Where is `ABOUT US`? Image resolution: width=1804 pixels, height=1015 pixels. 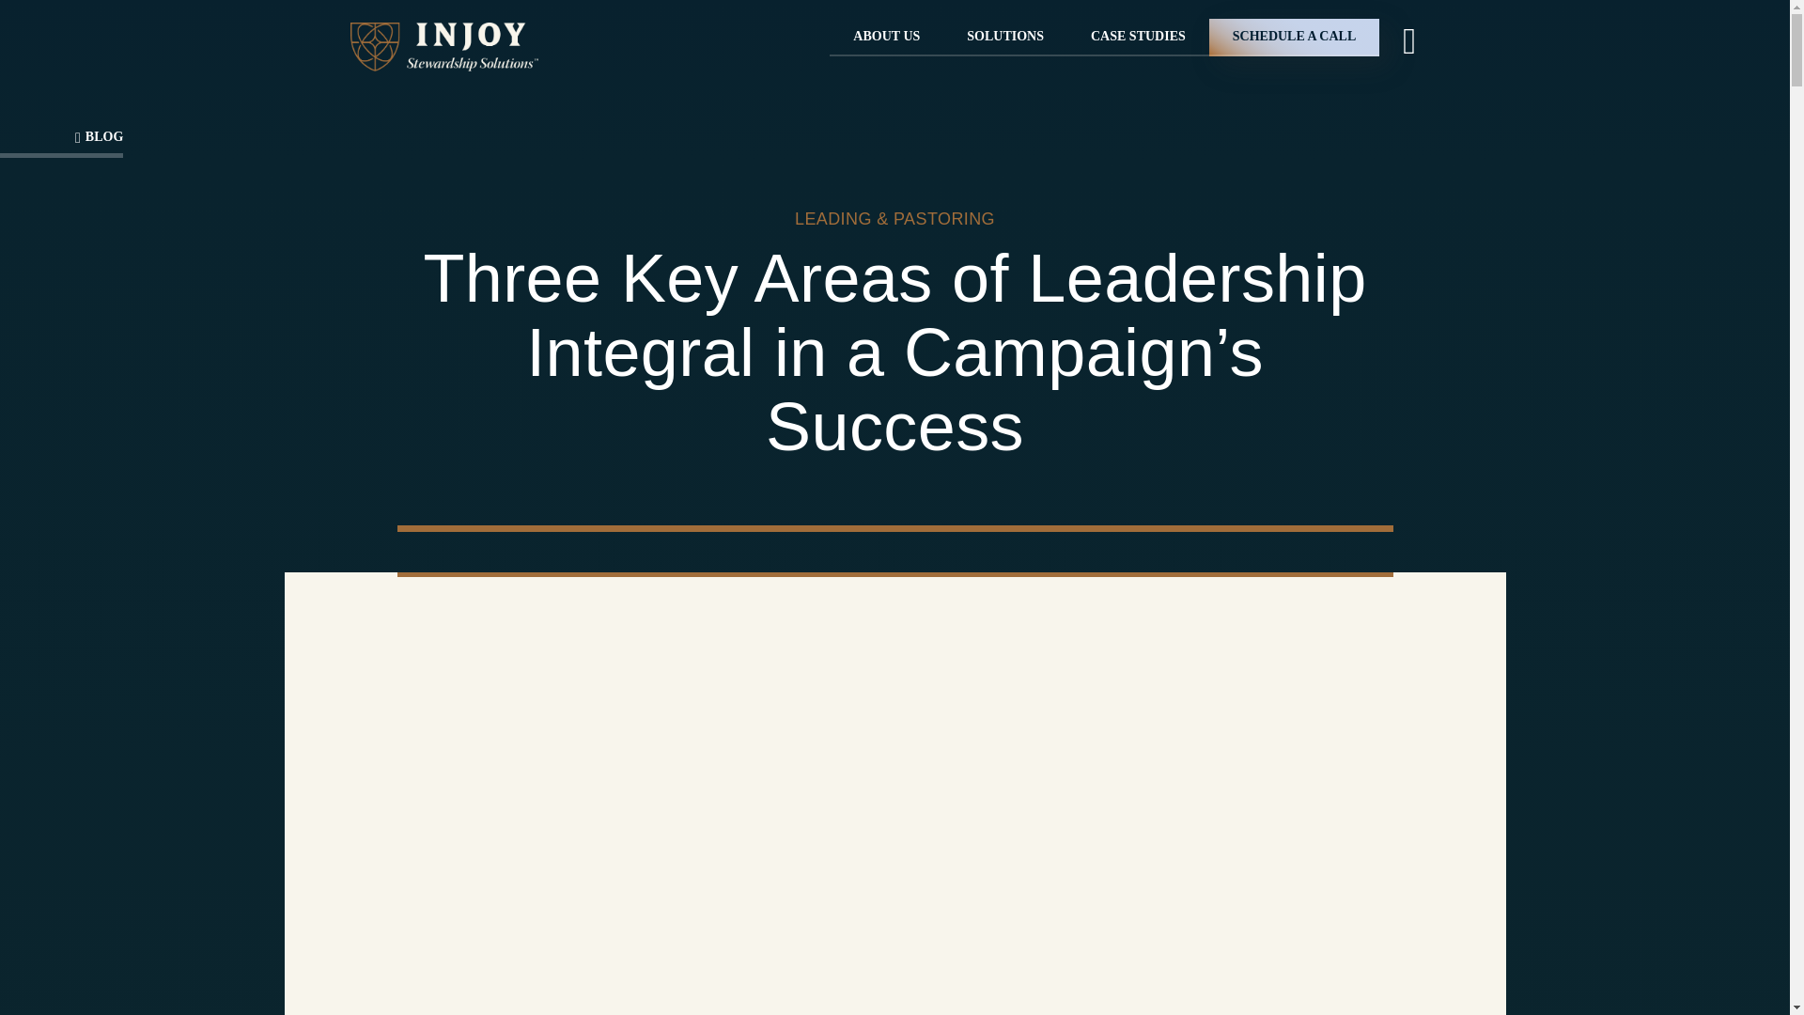 ABOUT US is located at coordinates (887, 38).